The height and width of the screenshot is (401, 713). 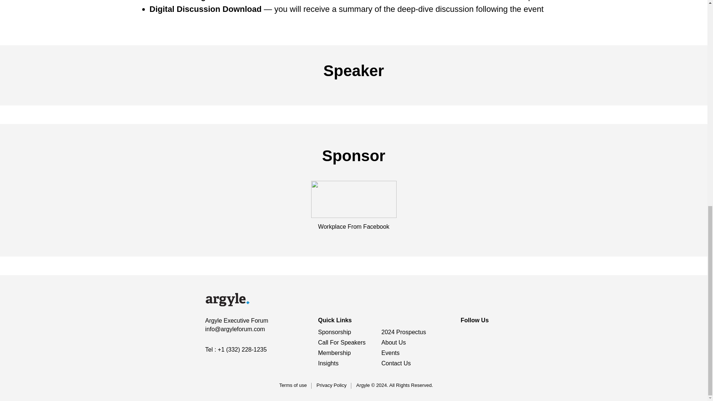 What do you see at coordinates (331, 385) in the screenshot?
I see `Privacy Policy` at bounding box center [331, 385].